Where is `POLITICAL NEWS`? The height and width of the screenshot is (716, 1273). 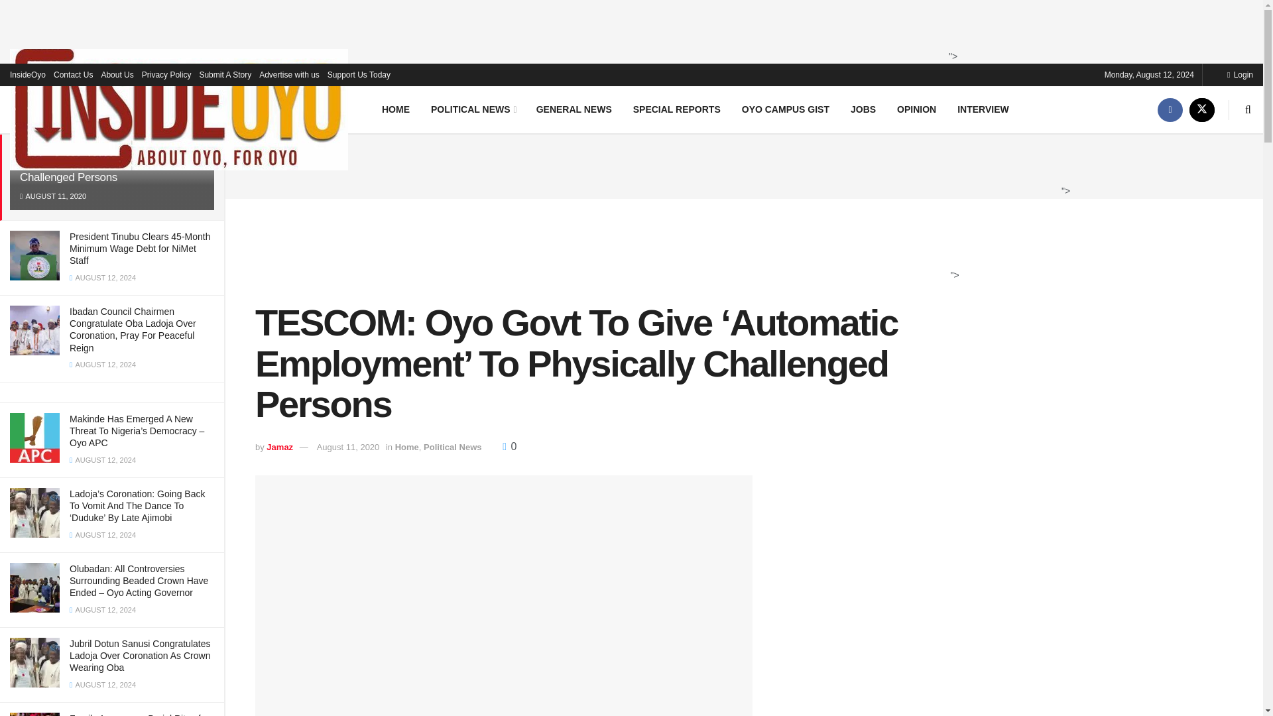
POLITICAL NEWS is located at coordinates (472, 109).